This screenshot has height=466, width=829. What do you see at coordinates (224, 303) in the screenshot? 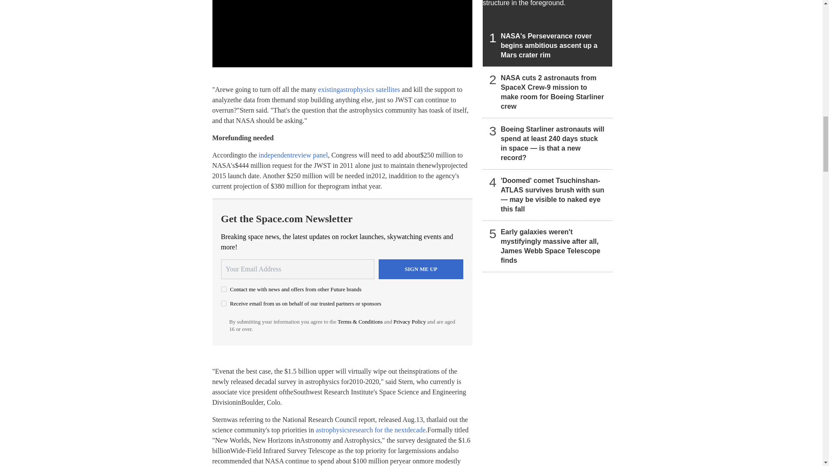
I see `on` at bounding box center [224, 303].